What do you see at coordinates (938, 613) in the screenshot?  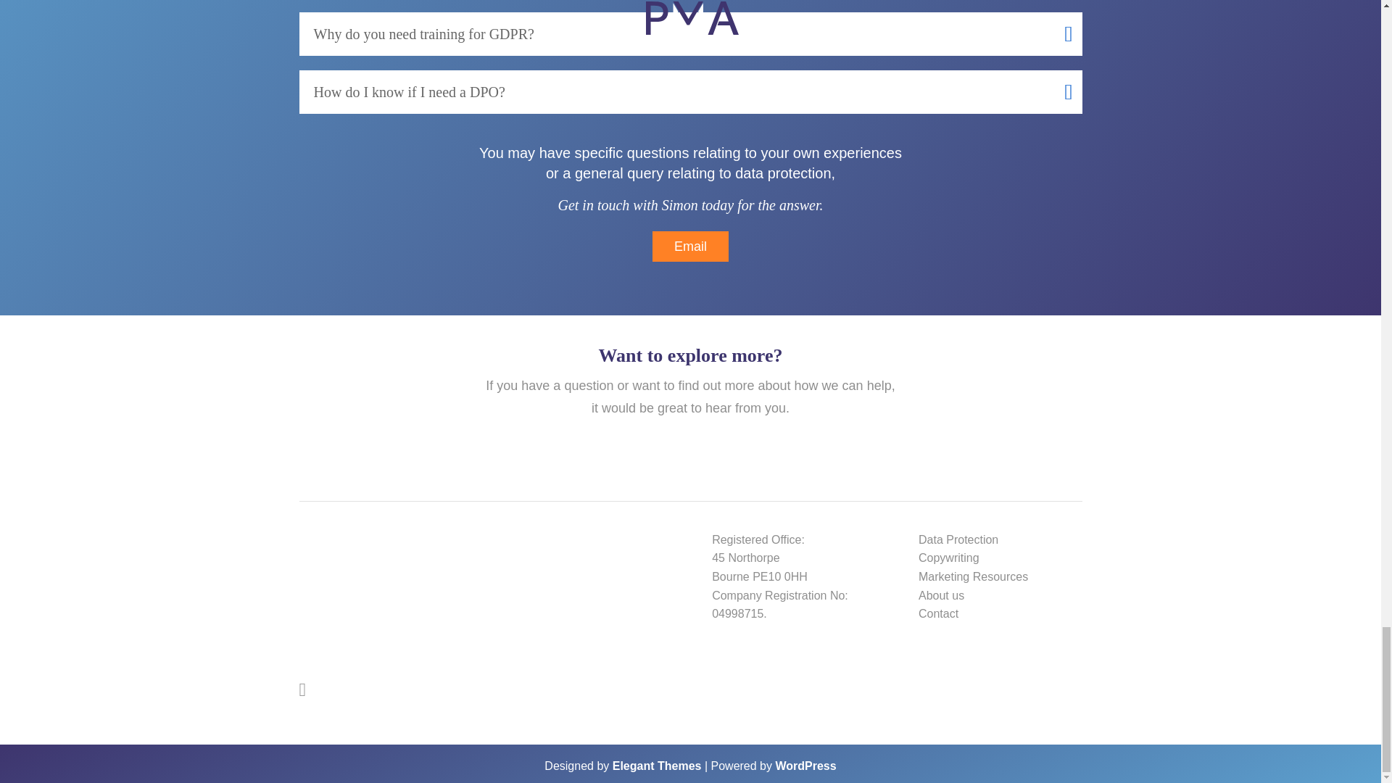 I see `Contact` at bounding box center [938, 613].